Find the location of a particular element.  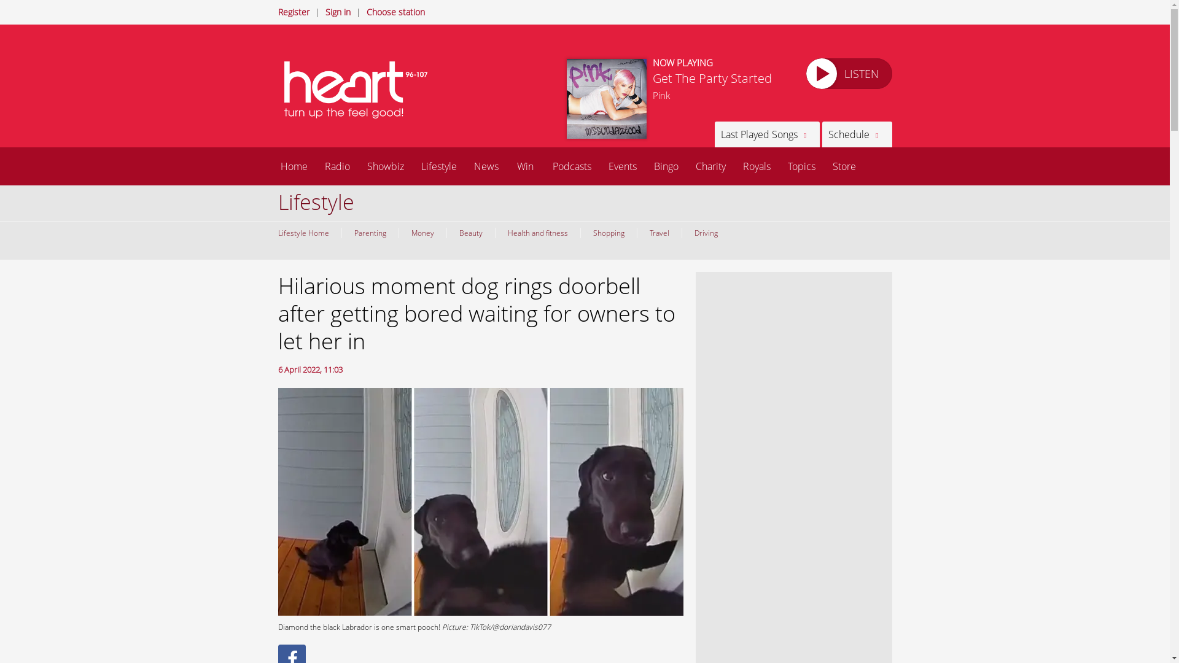

Beauty is located at coordinates (469, 233).